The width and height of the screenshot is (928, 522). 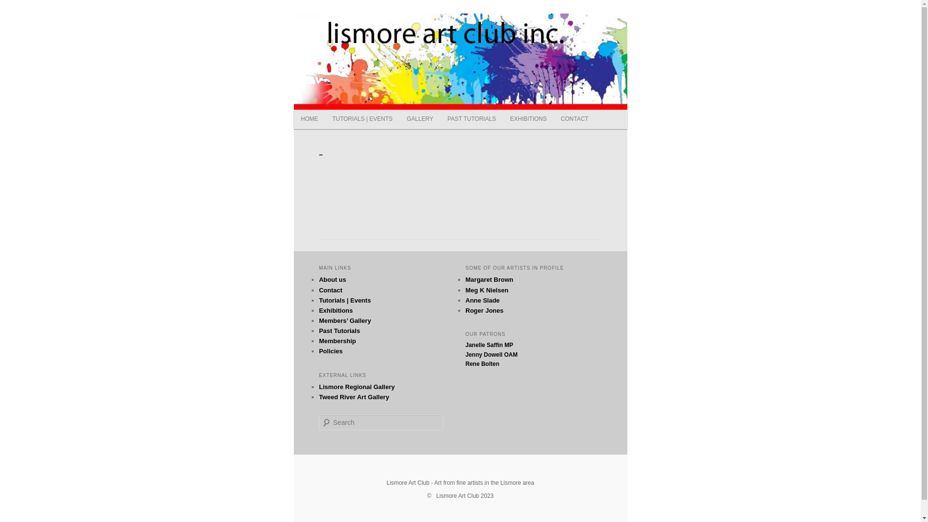 I want to click on Meg K Nielsen, so click(x=487, y=290).